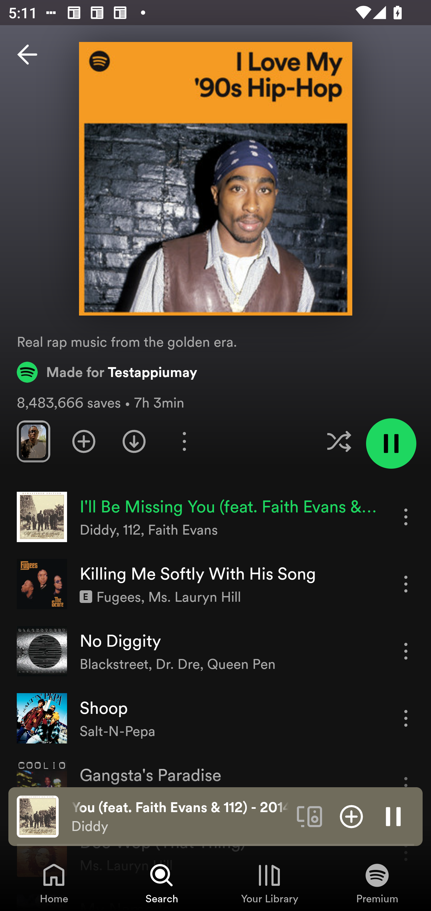 Image resolution: width=431 pixels, height=911 pixels. I want to click on Download, so click(134, 441).